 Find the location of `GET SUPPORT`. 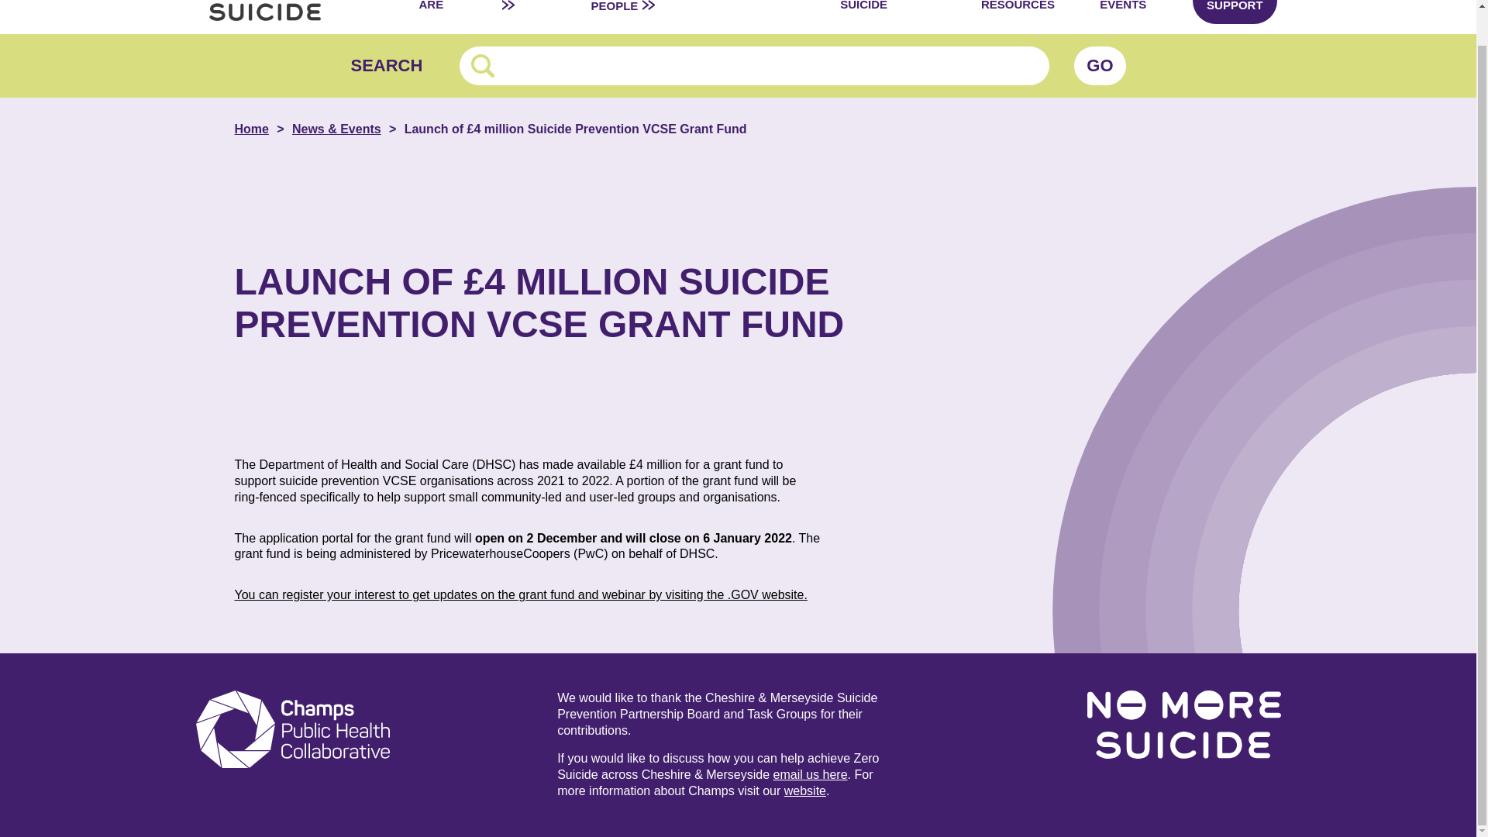

GET SUPPORT is located at coordinates (1235, 12).